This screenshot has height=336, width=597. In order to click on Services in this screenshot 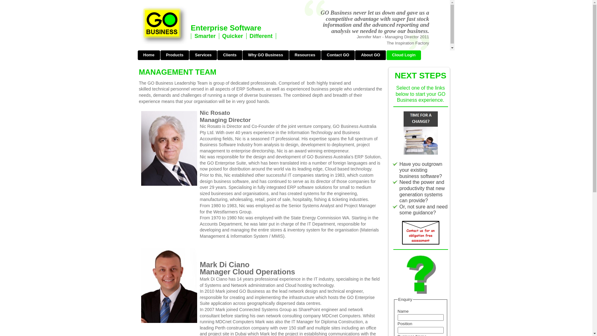, I will do `click(203, 57)`.